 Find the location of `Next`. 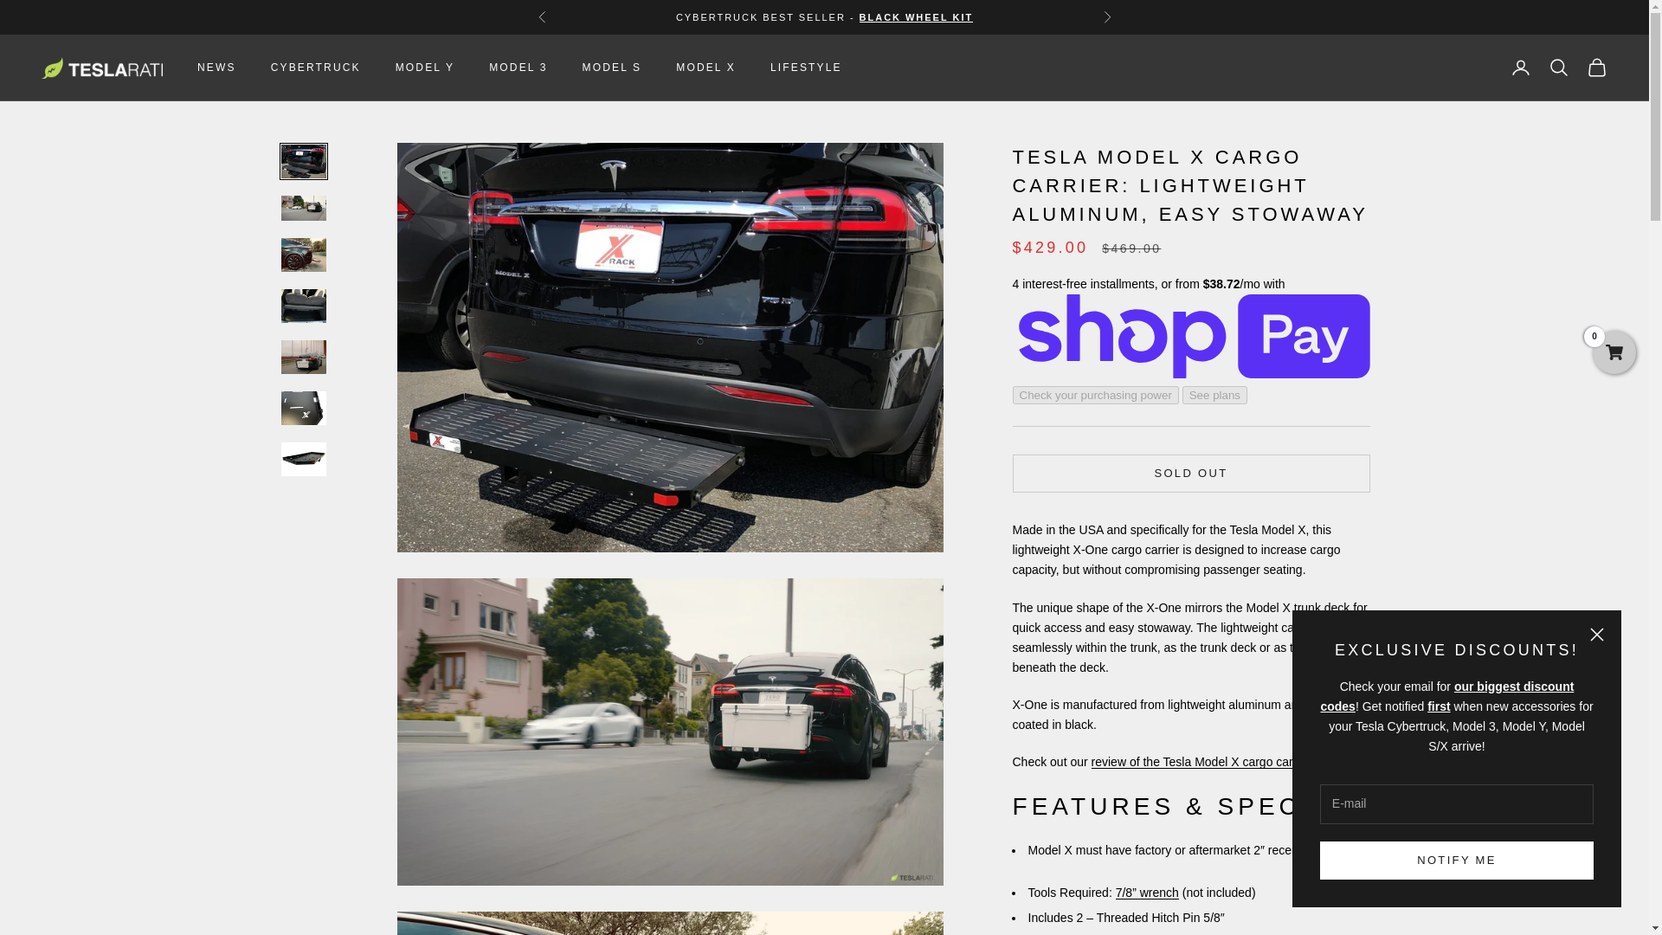

Next is located at coordinates (1106, 17).